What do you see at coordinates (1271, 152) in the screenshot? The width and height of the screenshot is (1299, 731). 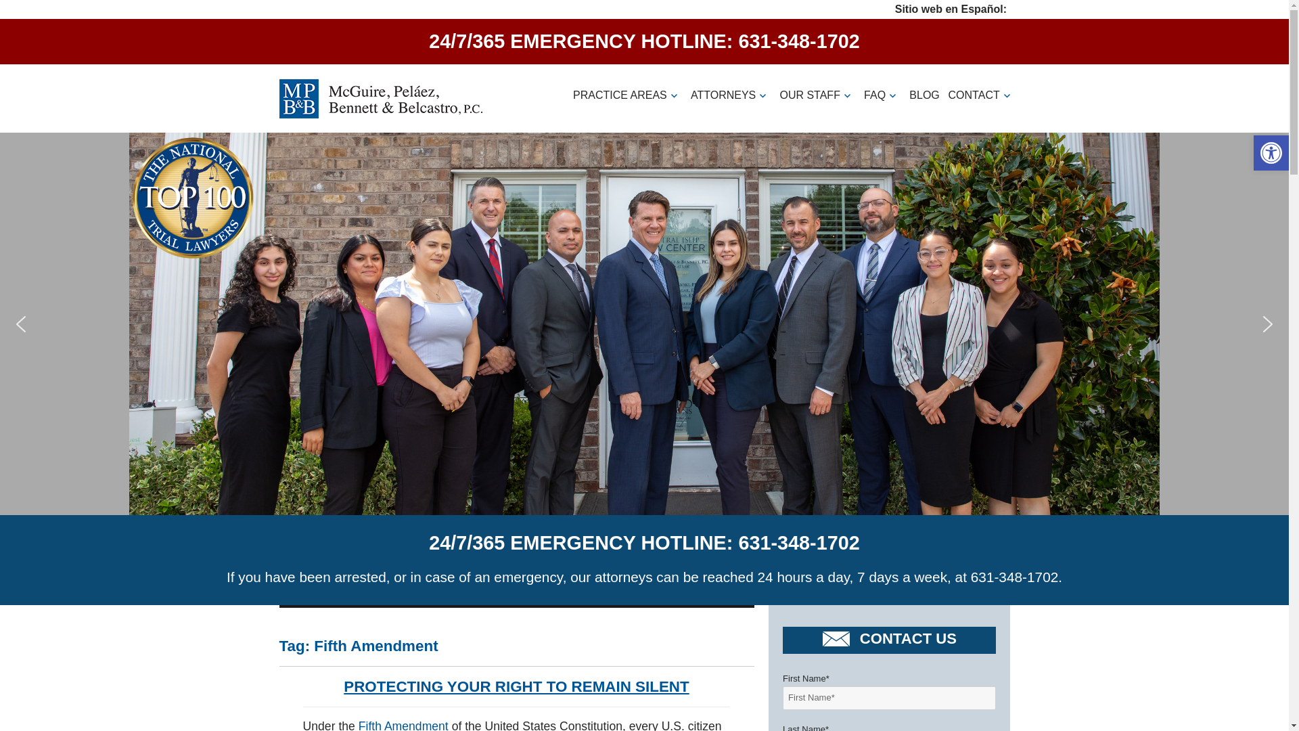 I see `Accessibility Tools` at bounding box center [1271, 152].